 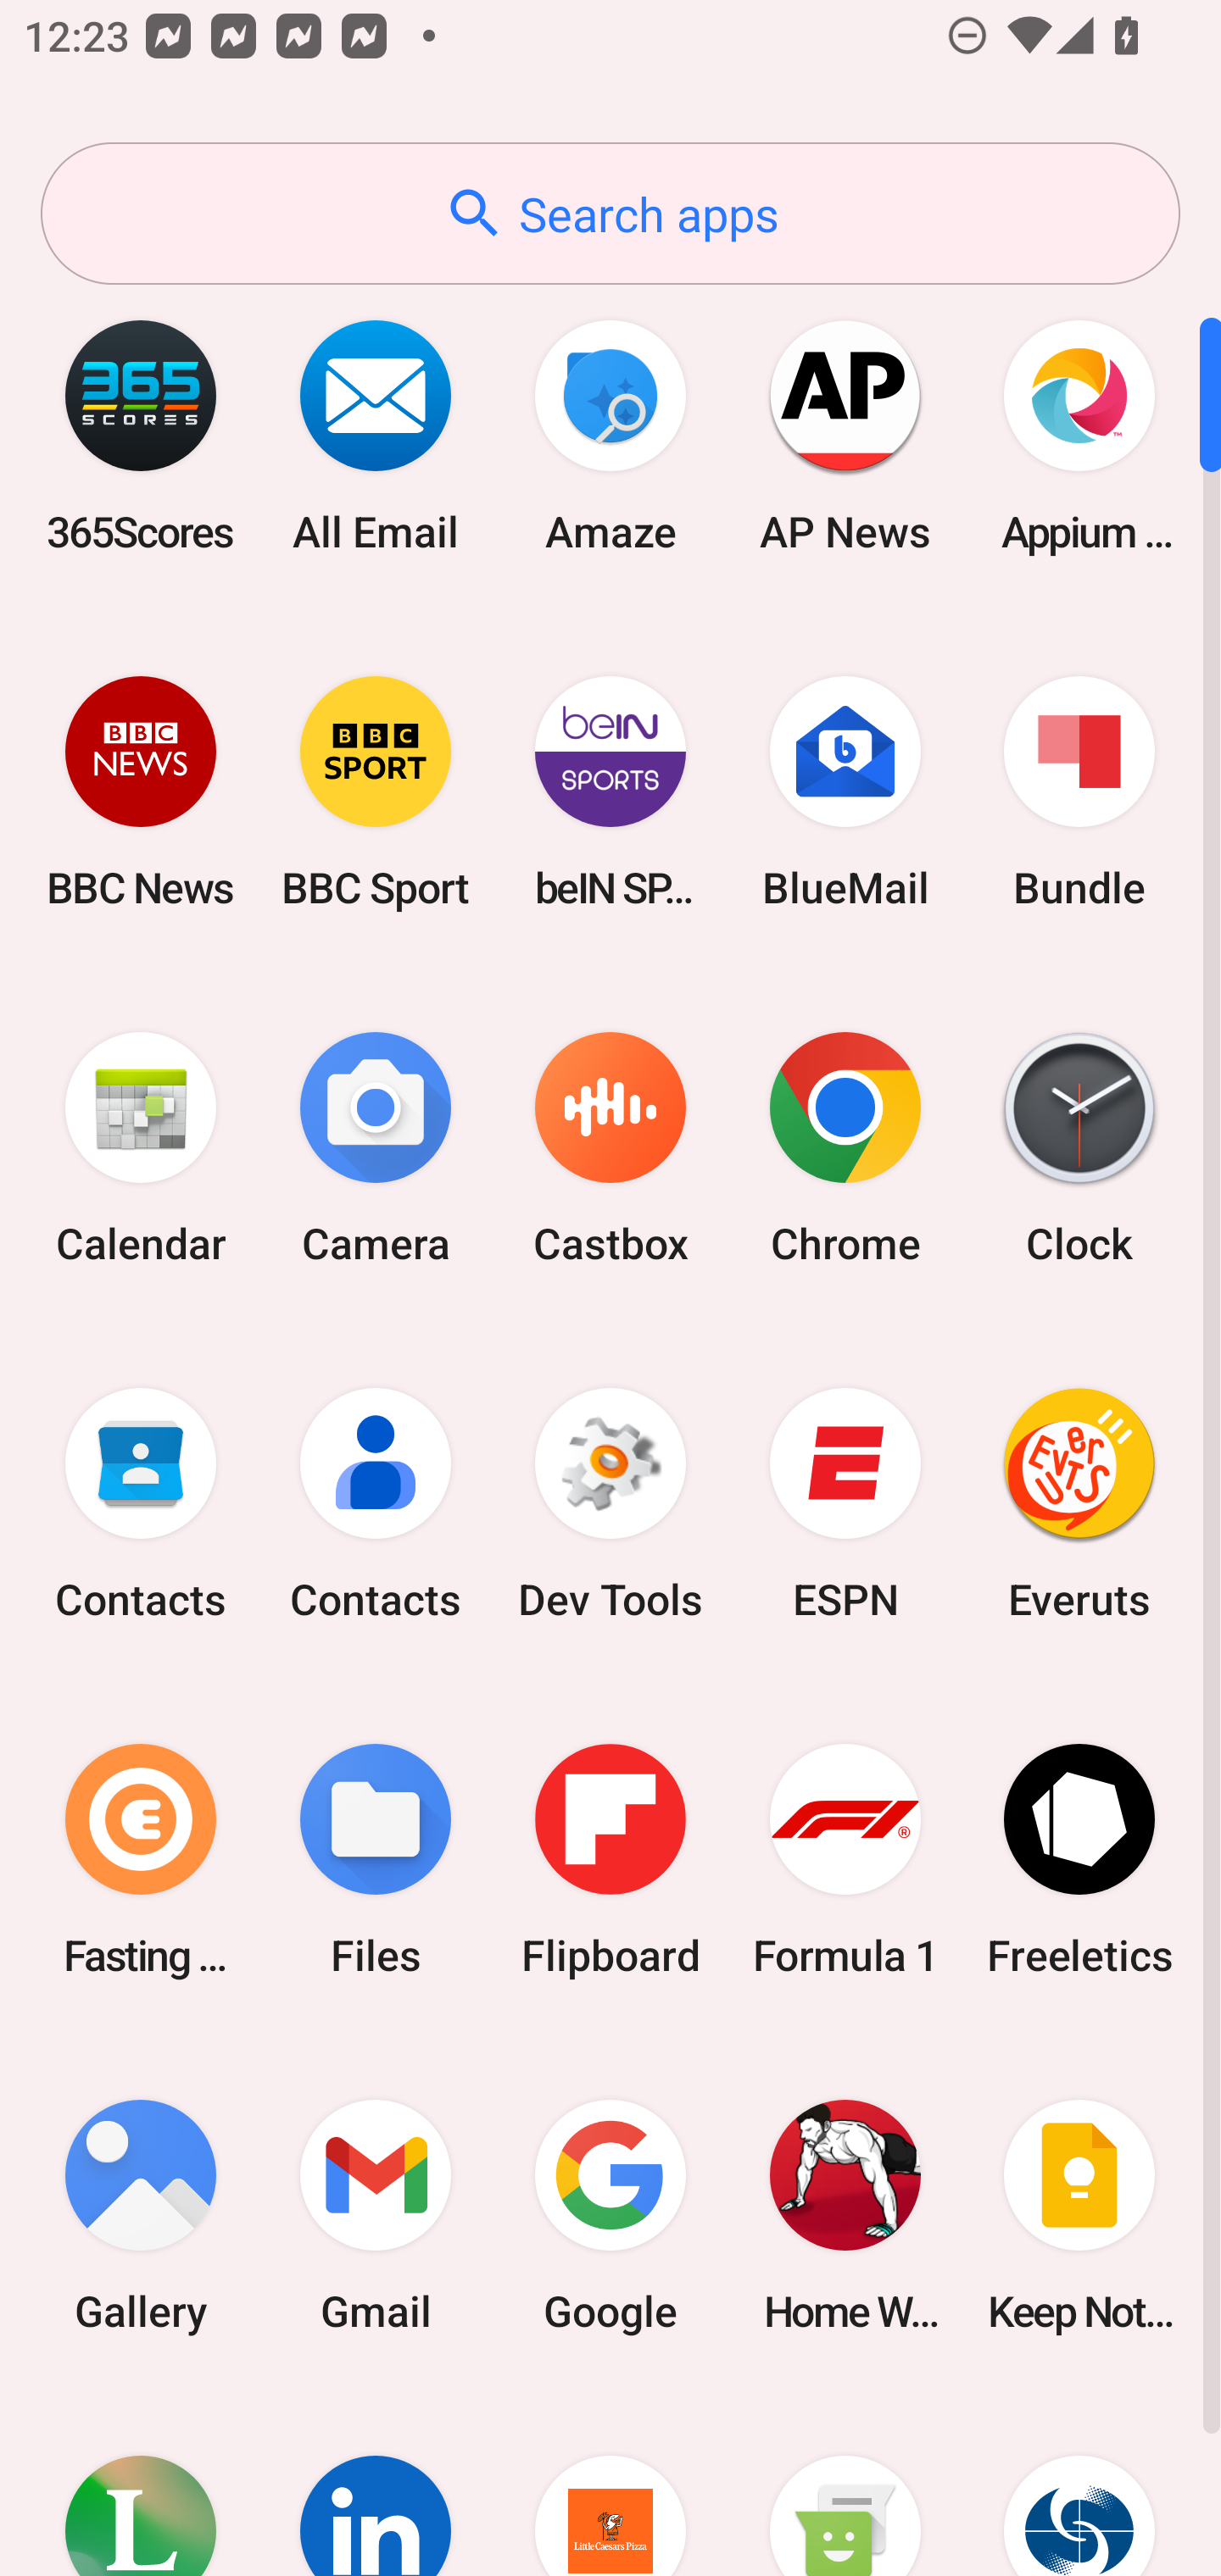 What do you see at coordinates (610, 1504) in the screenshot?
I see `Dev Tools` at bounding box center [610, 1504].